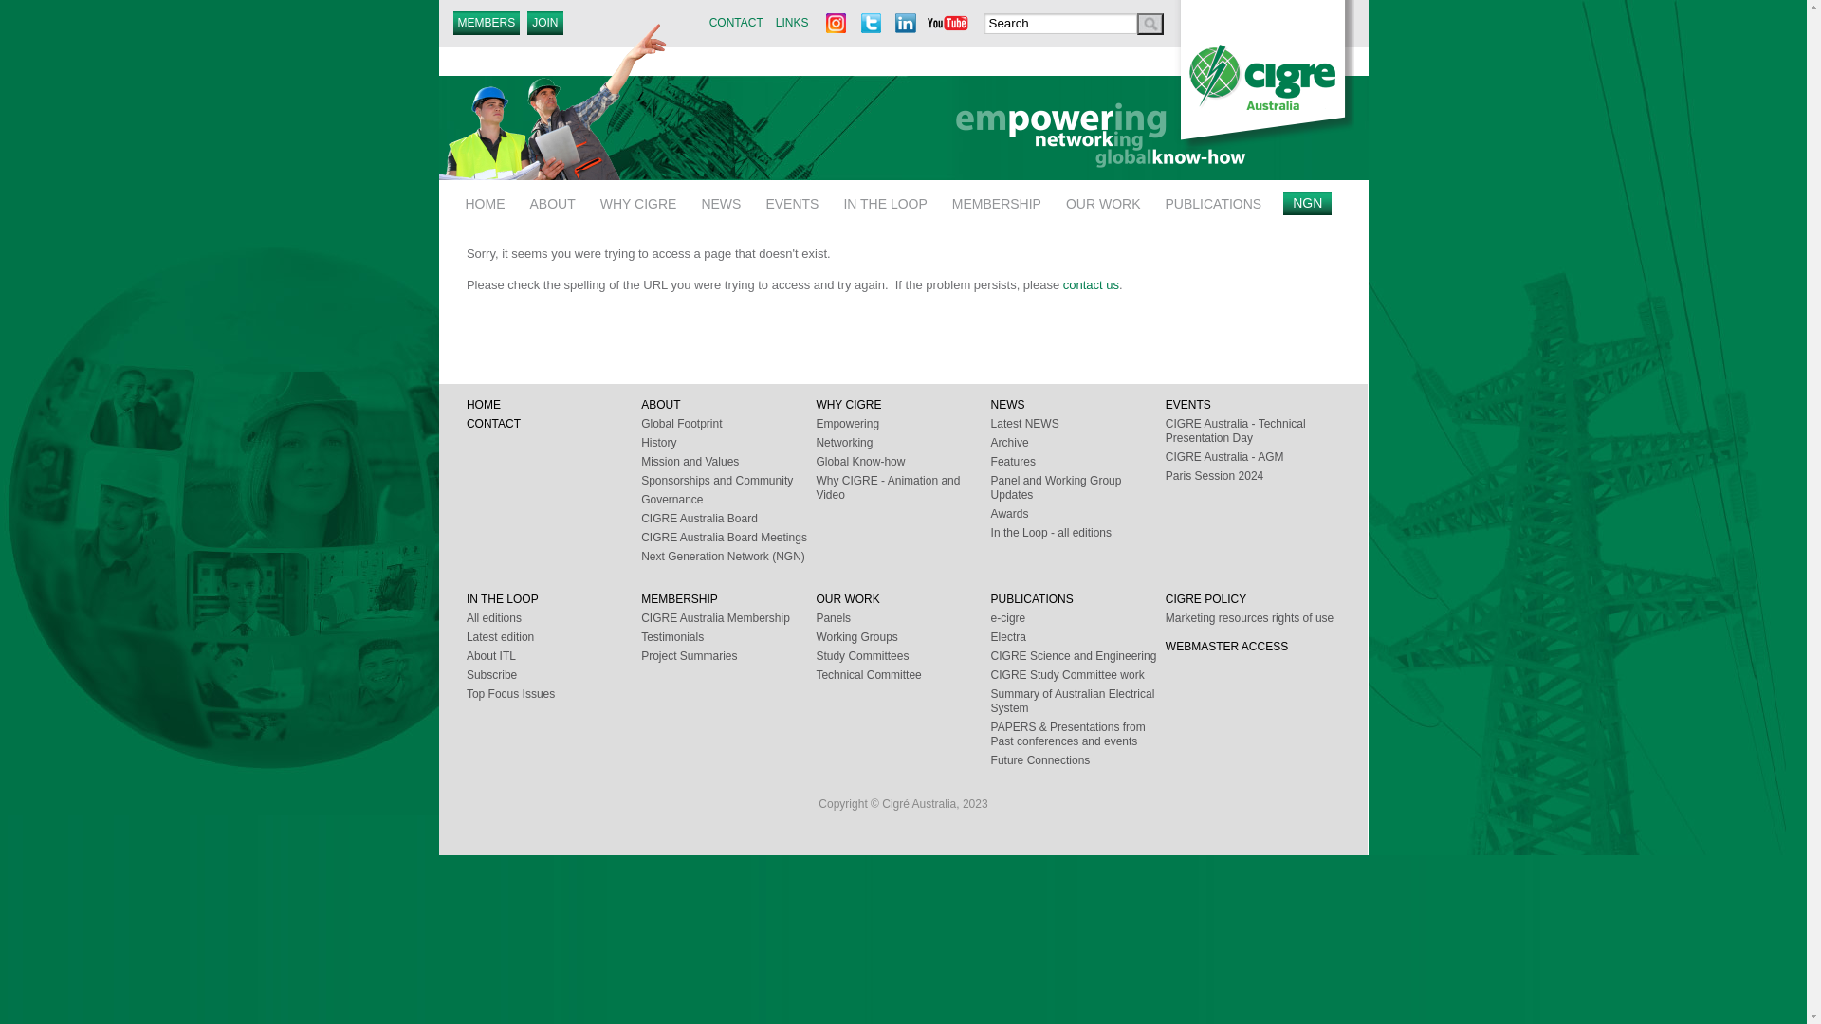  Describe the element at coordinates (728, 425) in the screenshot. I see `Global Footprint` at that location.